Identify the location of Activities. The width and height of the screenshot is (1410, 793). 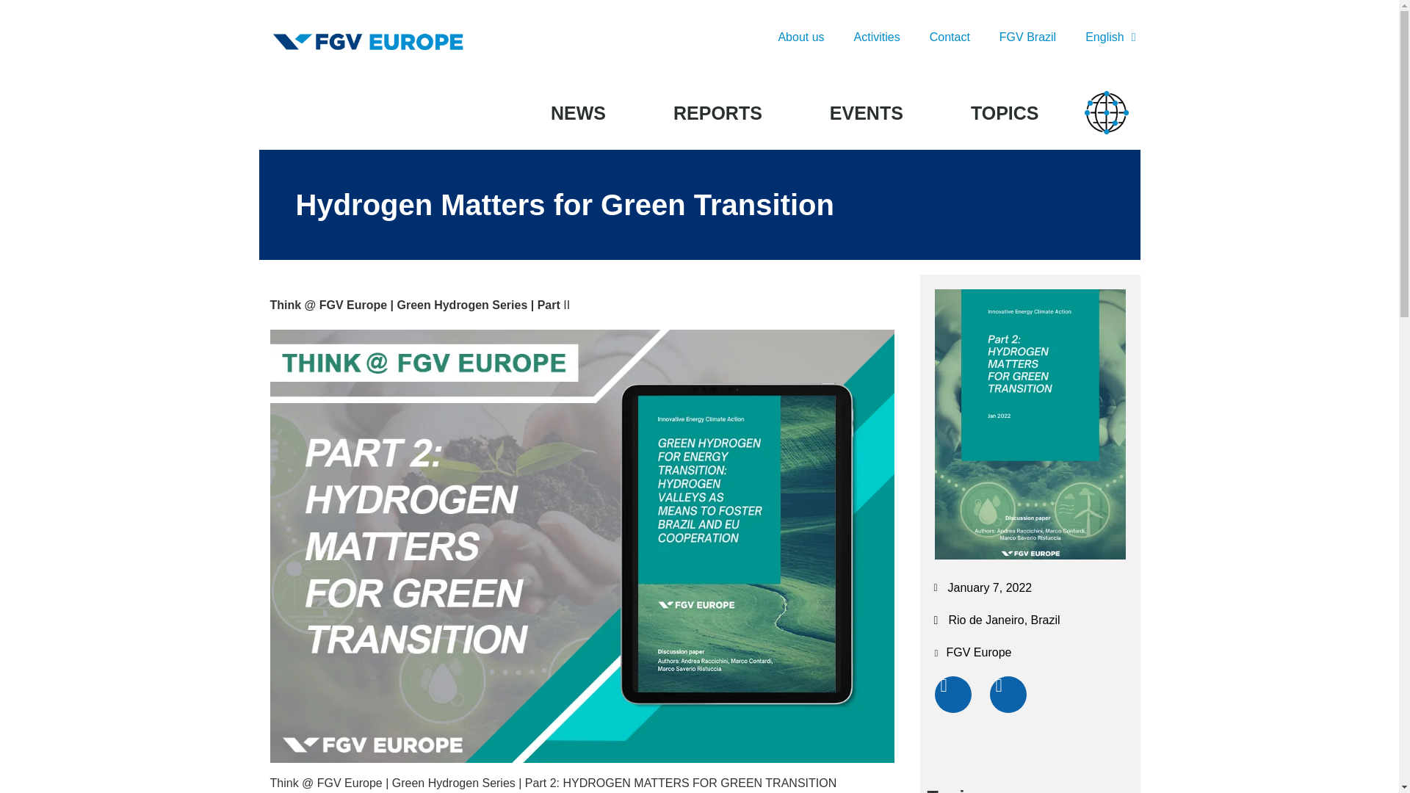
(877, 37).